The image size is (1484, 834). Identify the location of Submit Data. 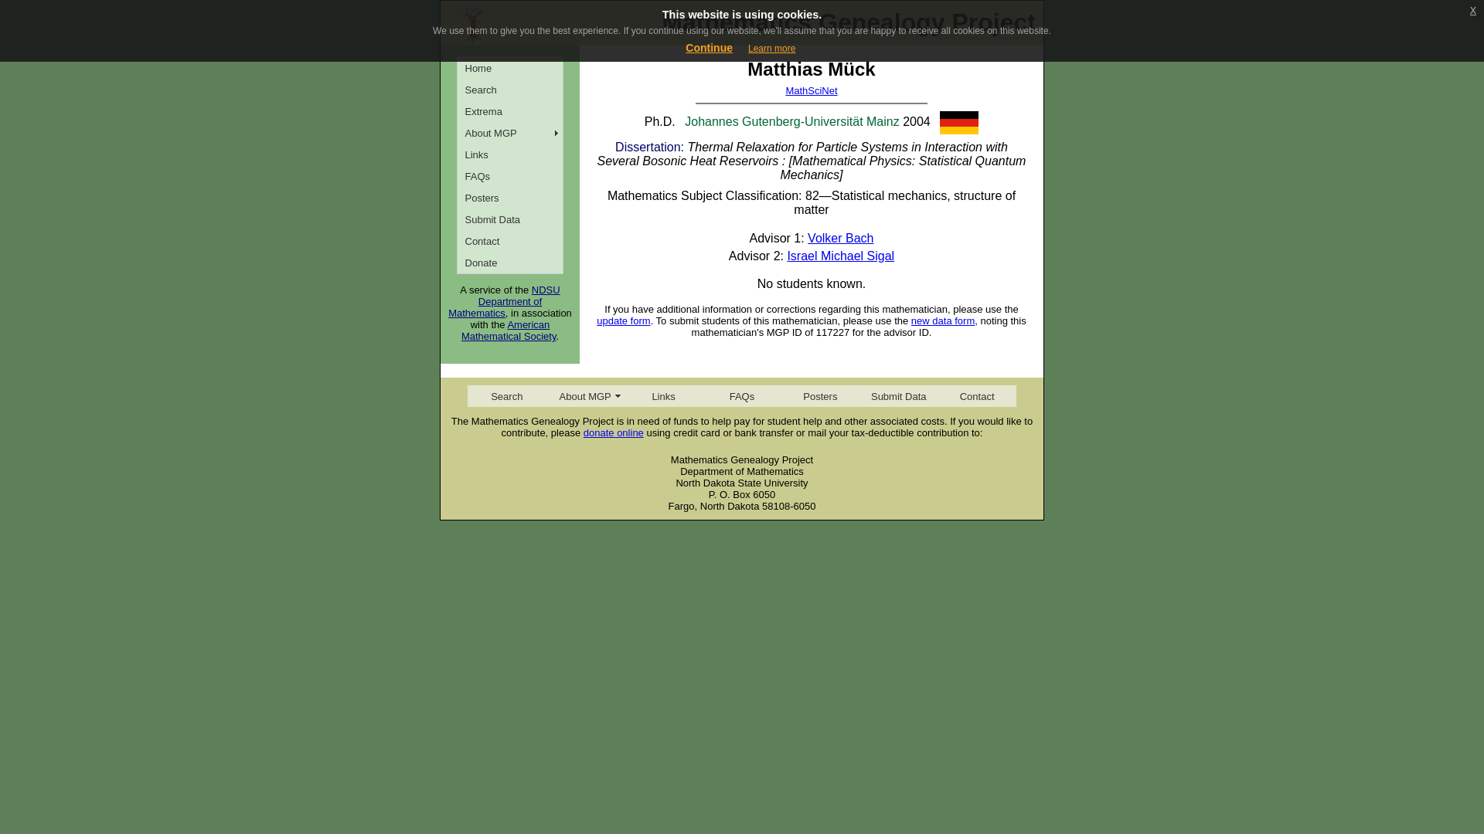
(898, 395).